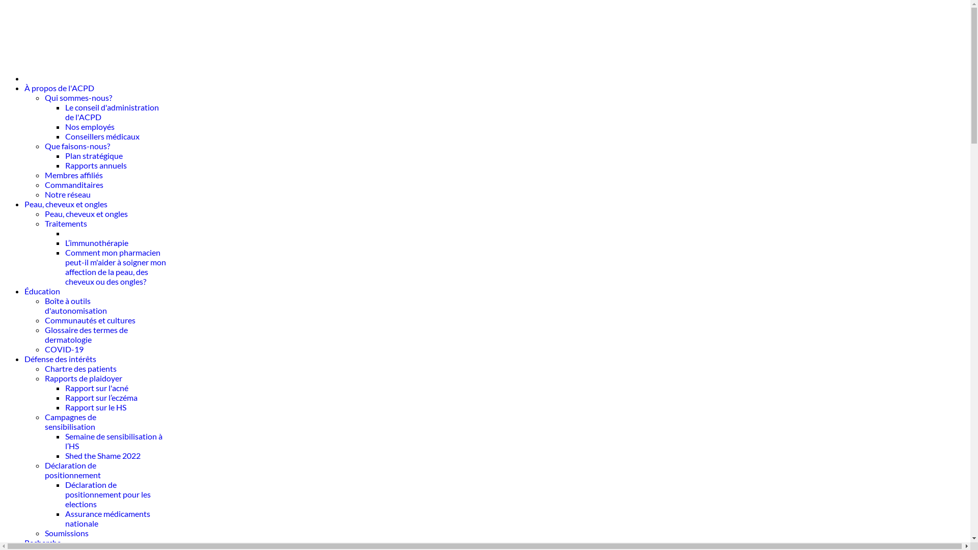 This screenshot has width=978, height=550. Describe the element at coordinates (67, 533) in the screenshot. I see `Soumissions` at that location.